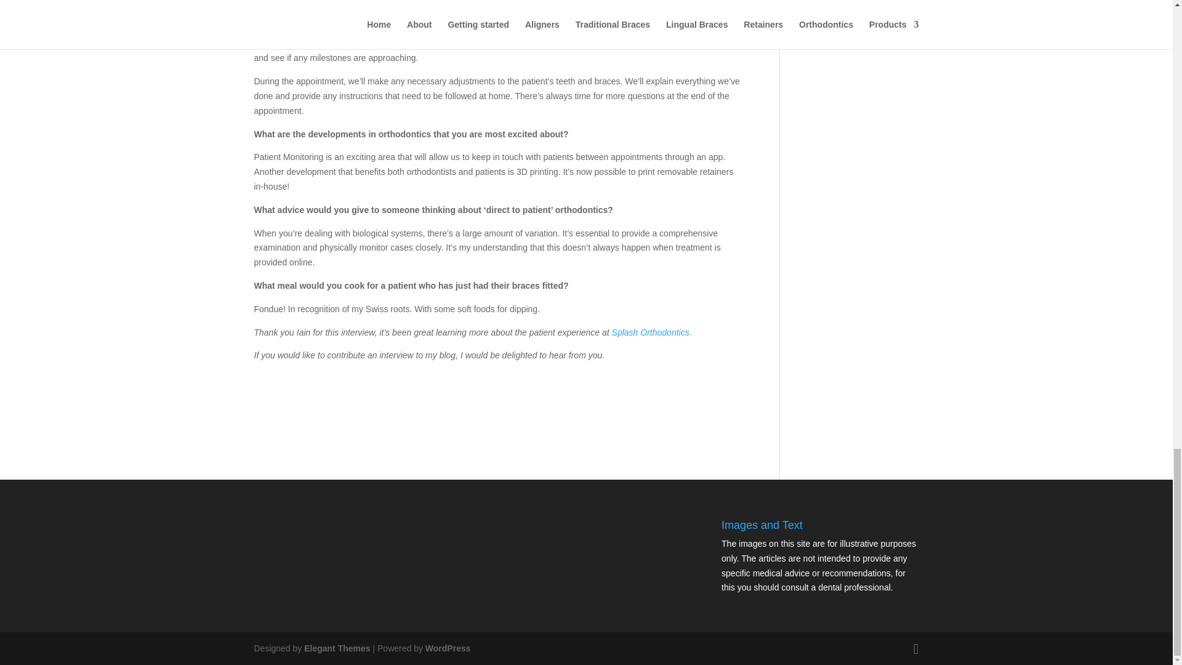  Describe the element at coordinates (336, 648) in the screenshot. I see `Elegant Themes` at that location.